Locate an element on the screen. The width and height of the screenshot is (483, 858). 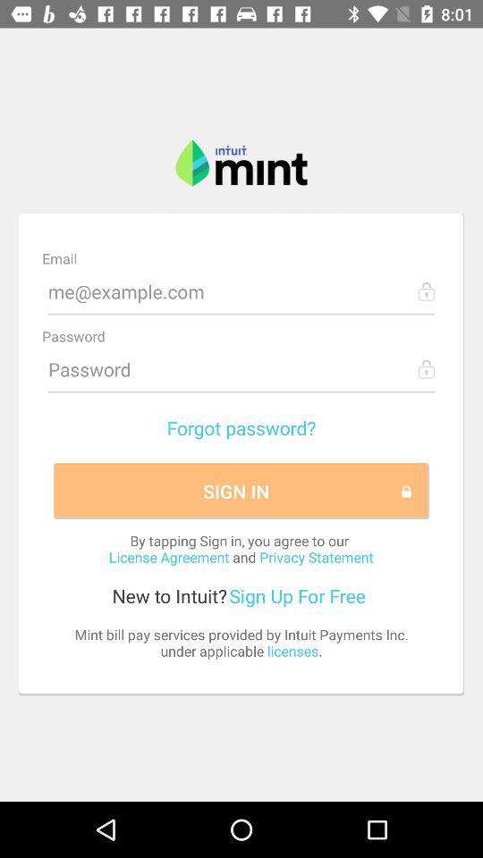
enter password is located at coordinates (241, 369).